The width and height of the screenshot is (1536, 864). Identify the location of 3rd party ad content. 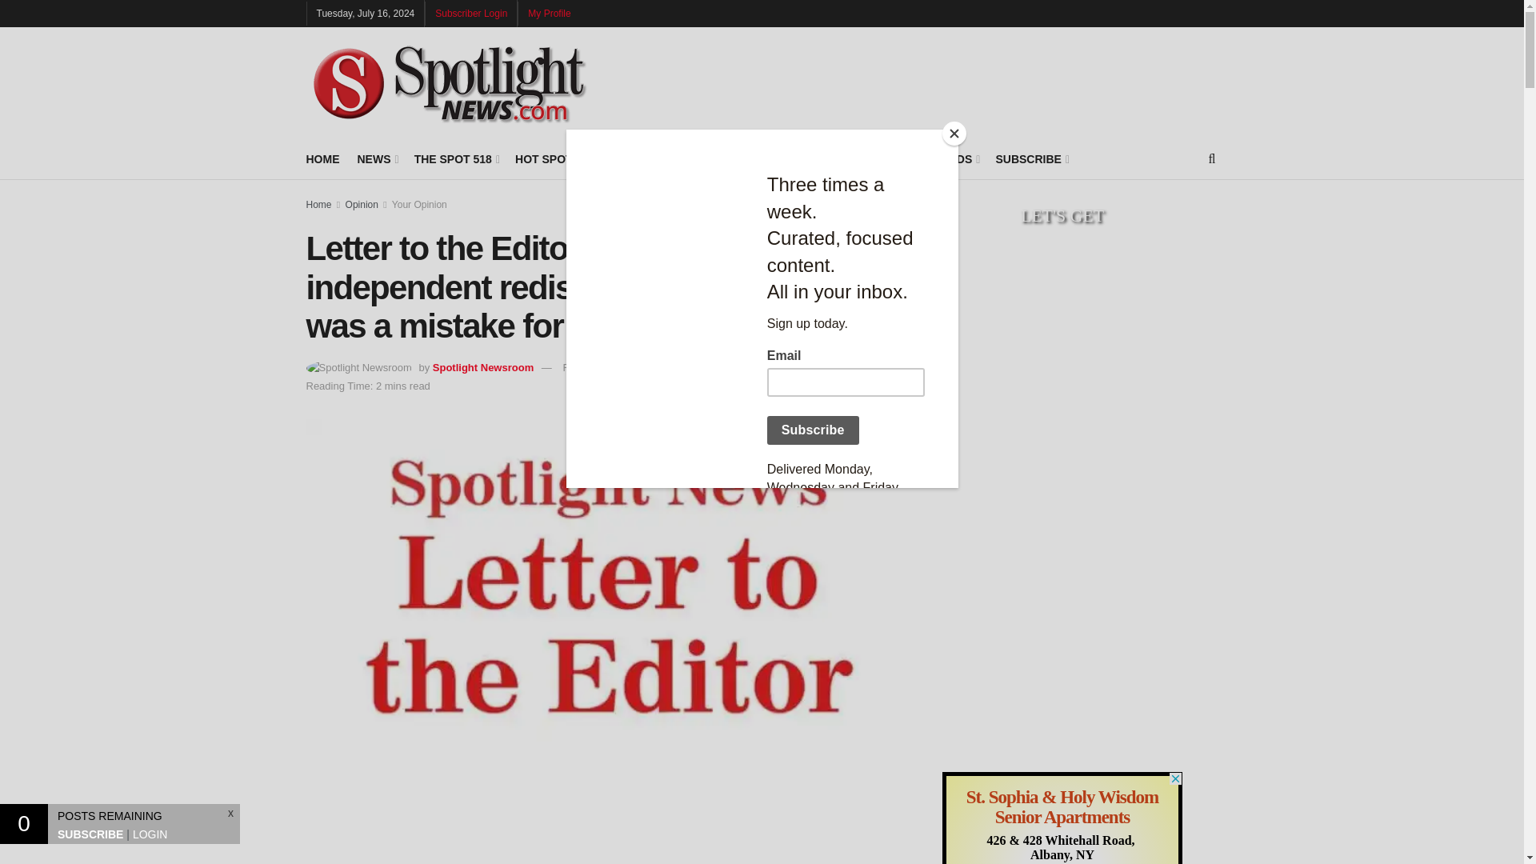
(606, 822).